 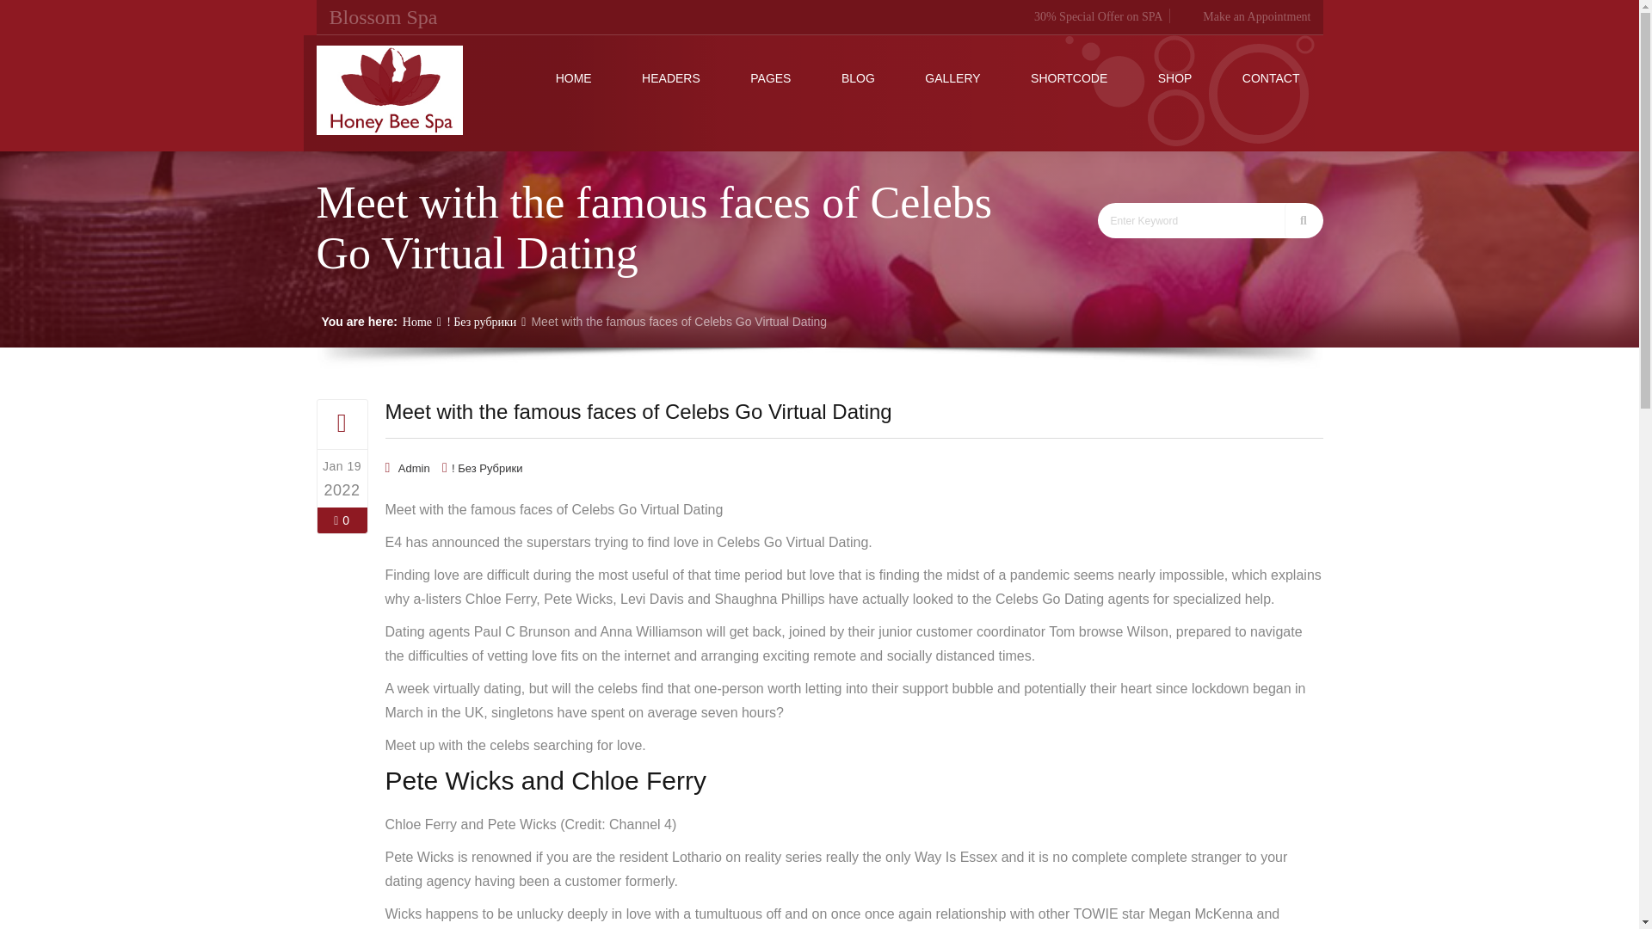 I want to click on HEADERS, so click(x=670, y=77).